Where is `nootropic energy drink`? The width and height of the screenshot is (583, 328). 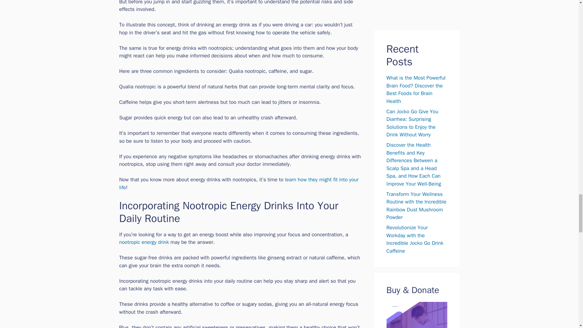 nootropic energy drink is located at coordinates (144, 242).